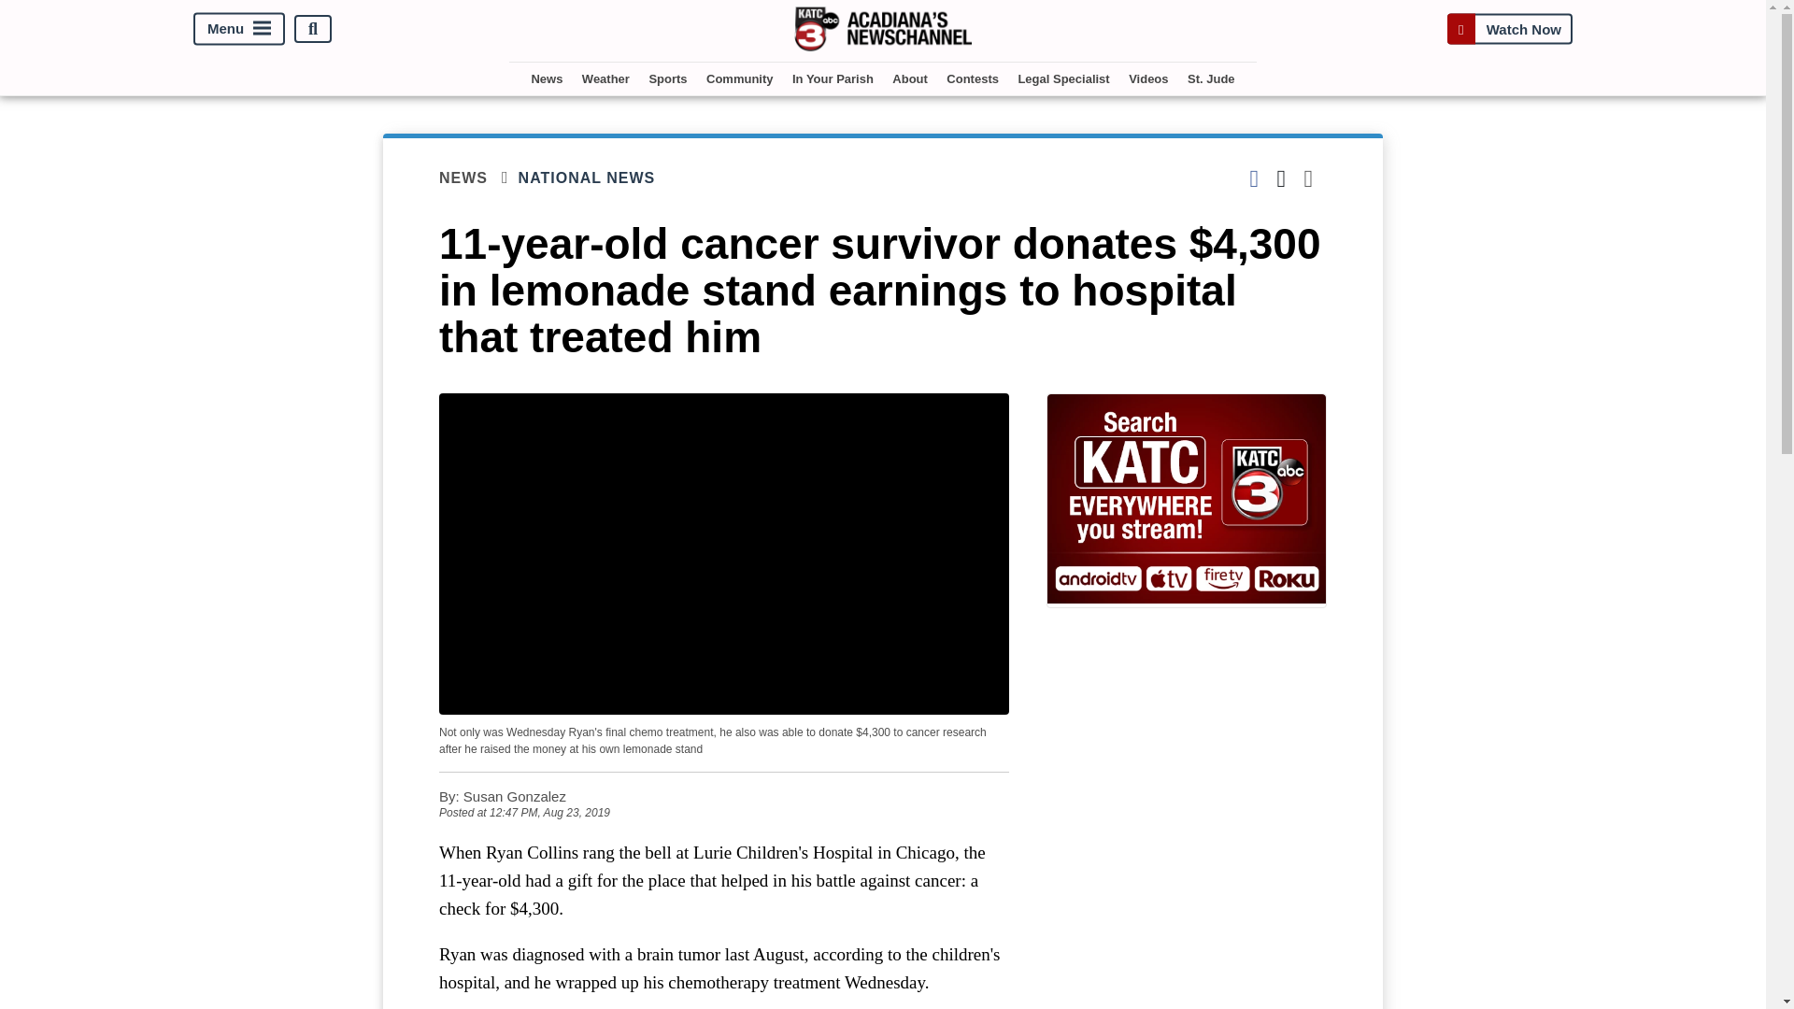 The image size is (1794, 1009). I want to click on Menu, so click(239, 29).